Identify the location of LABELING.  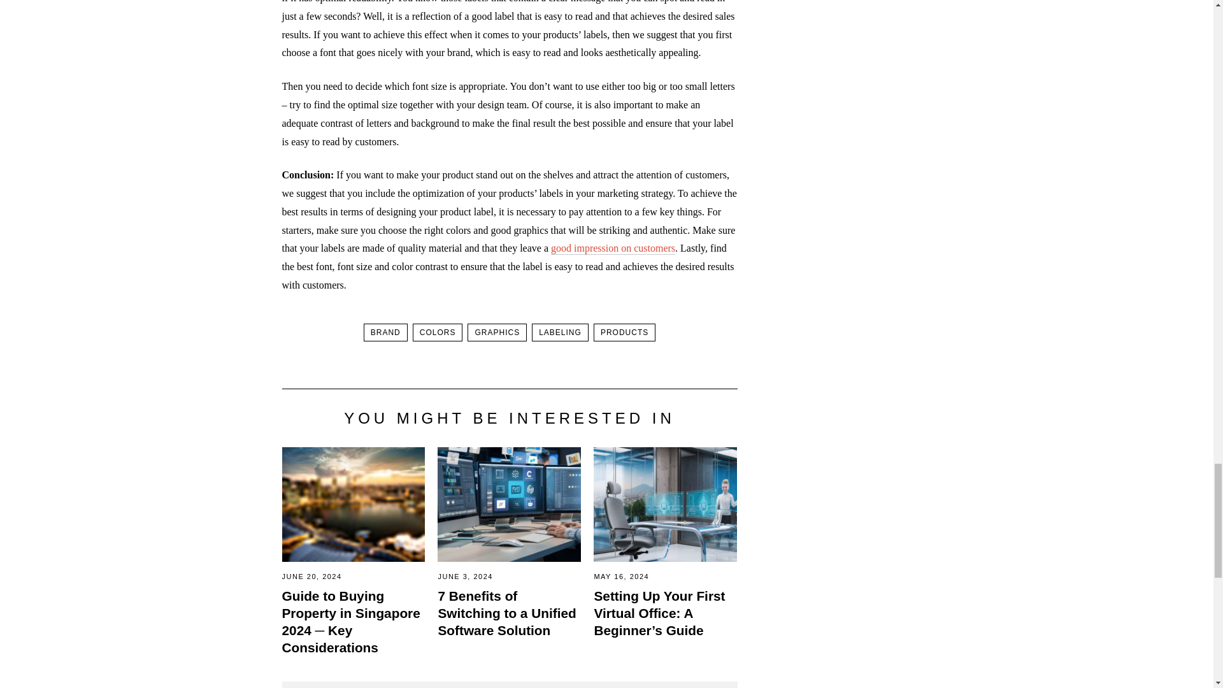
(560, 332).